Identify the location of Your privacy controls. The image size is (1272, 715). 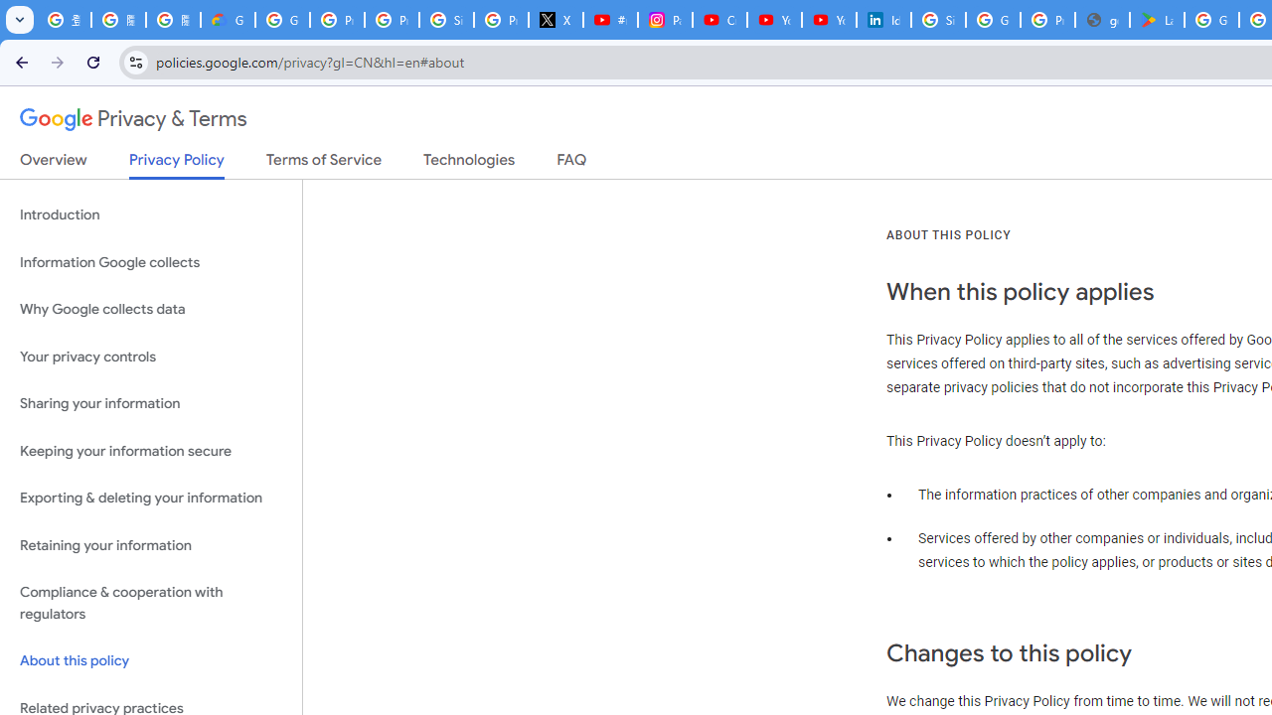
(151, 356).